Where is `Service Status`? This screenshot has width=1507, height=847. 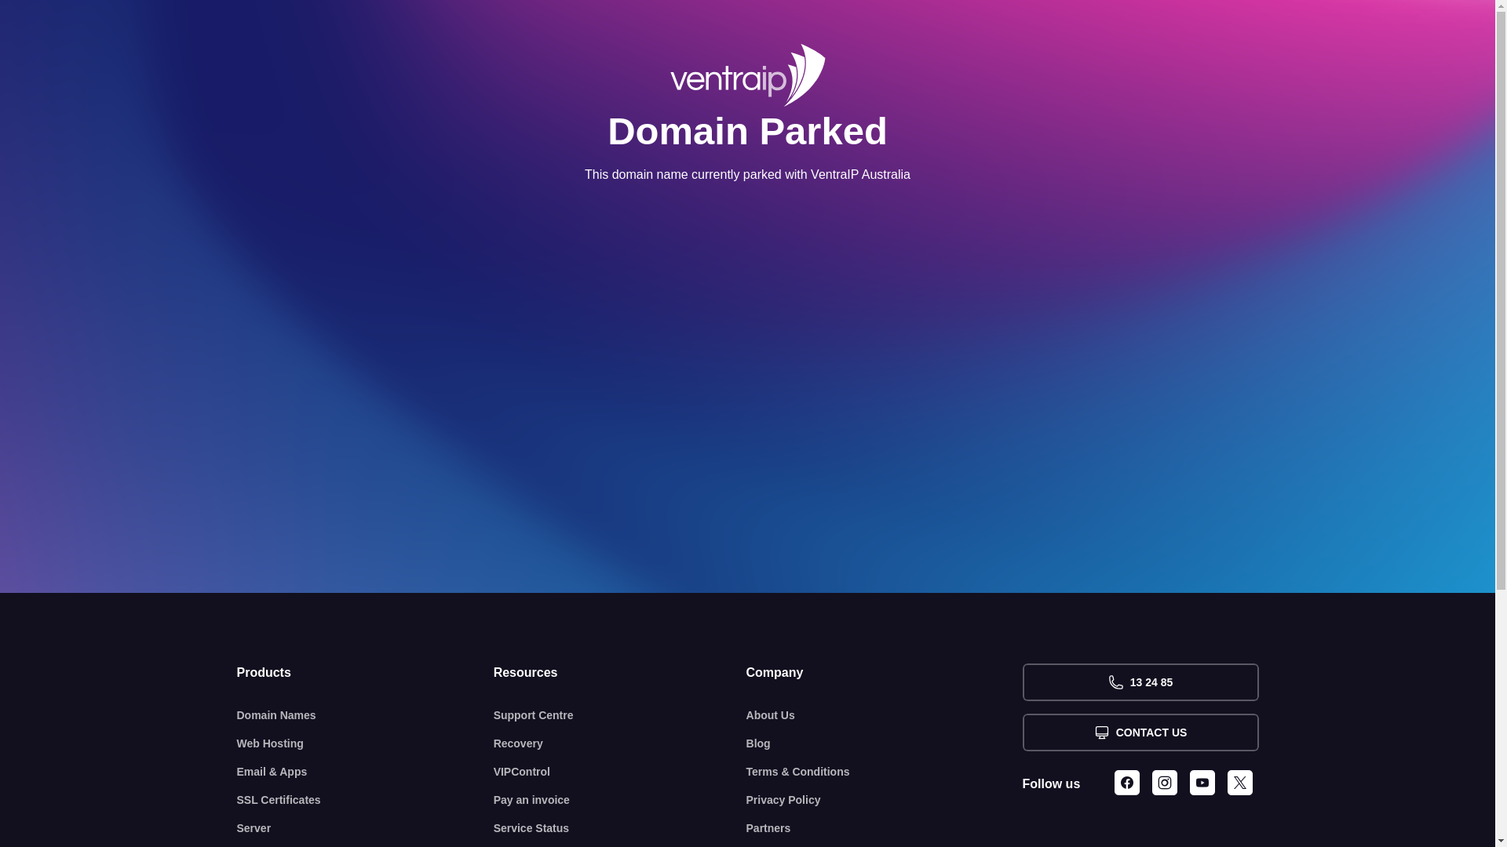
Service Status is located at coordinates (620, 828).